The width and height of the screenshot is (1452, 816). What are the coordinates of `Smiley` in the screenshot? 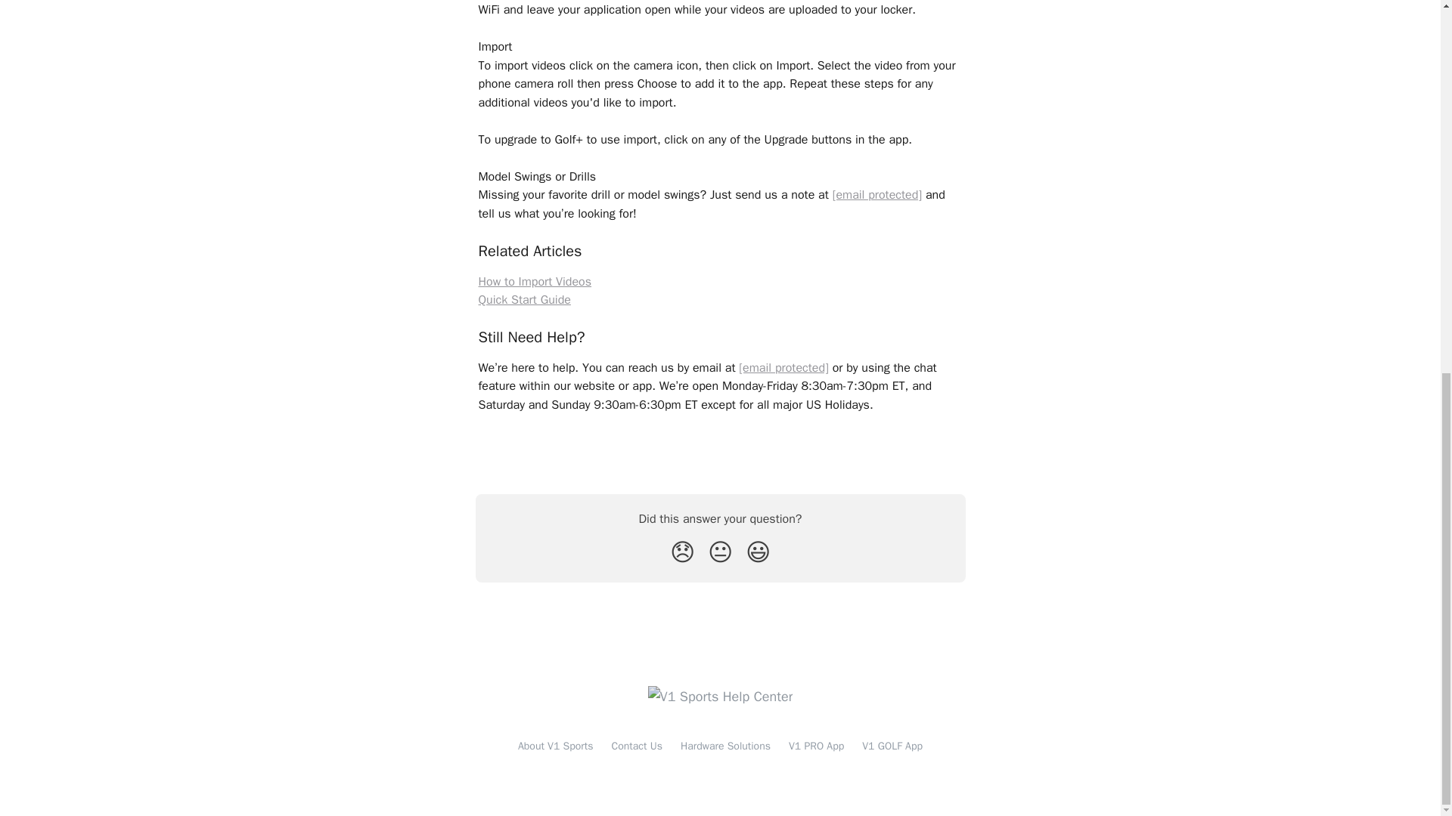 It's located at (758, 552).